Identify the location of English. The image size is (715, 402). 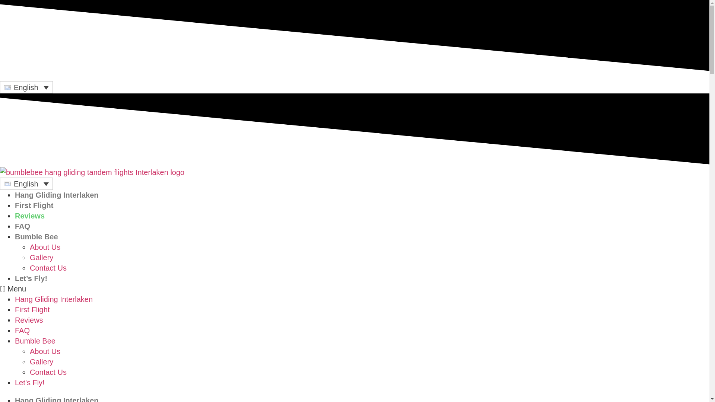
(26, 184).